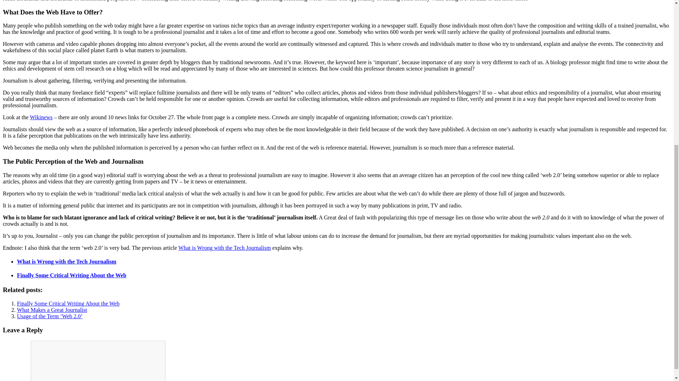  What do you see at coordinates (52, 310) in the screenshot?
I see `What Makes a Great Journalist` at bounding box center [52, 310].